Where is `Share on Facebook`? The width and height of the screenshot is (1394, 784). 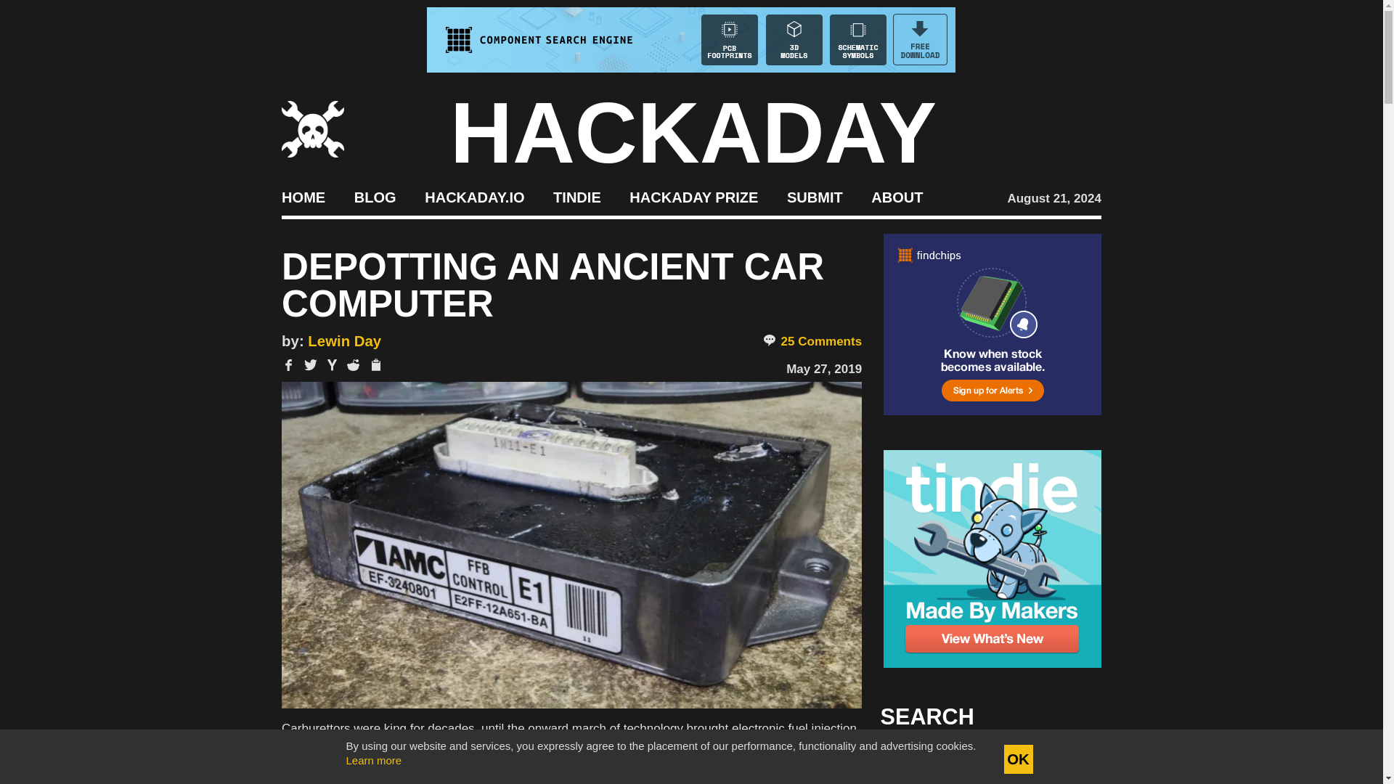 Share on Facebook is located at coordinates (288, 365).